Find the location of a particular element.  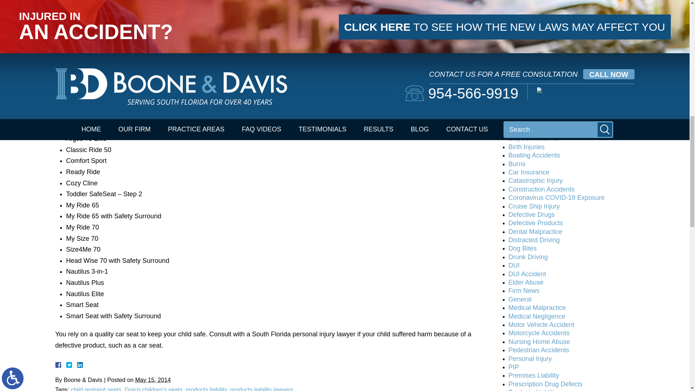

2014-05-15T14:11:23-0700 is located at coordinates (153, 380).